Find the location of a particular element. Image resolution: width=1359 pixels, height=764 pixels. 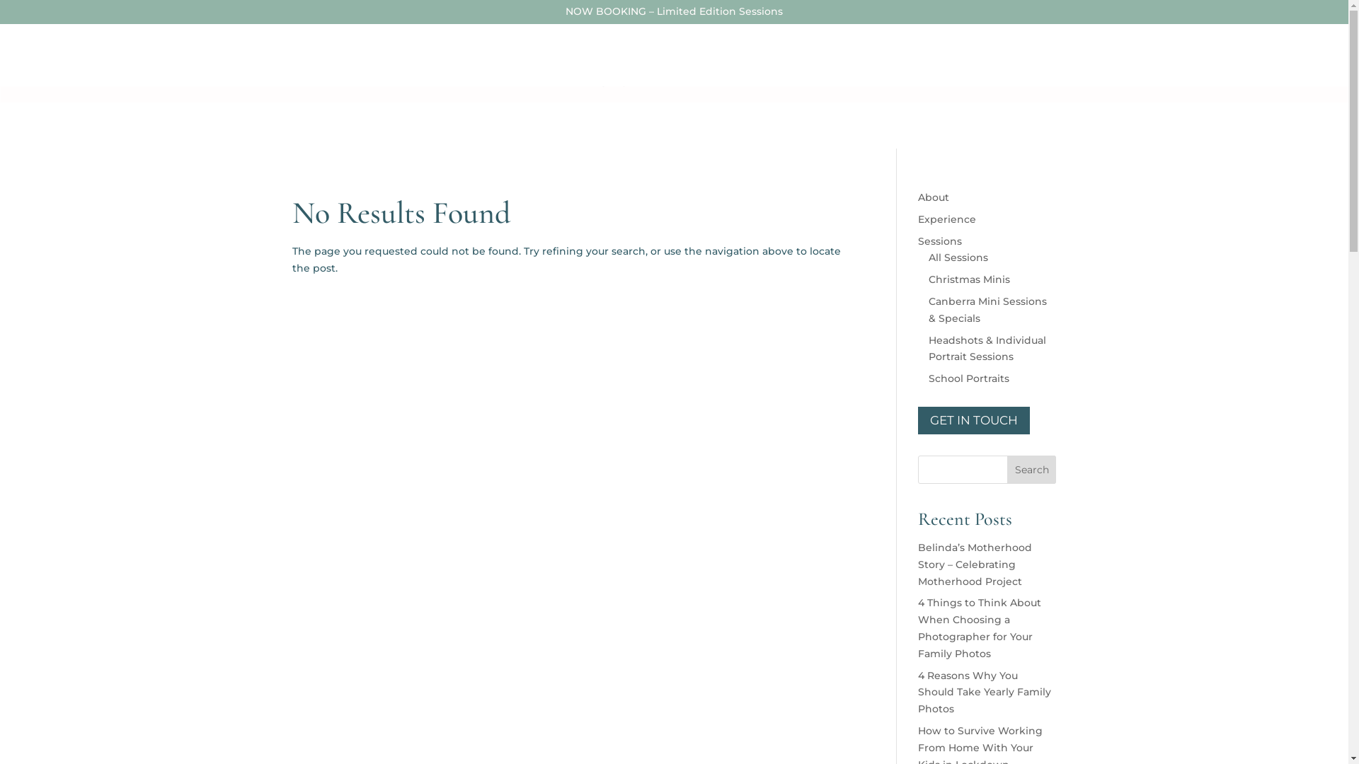

Experience is located at coordinates (491, 58).